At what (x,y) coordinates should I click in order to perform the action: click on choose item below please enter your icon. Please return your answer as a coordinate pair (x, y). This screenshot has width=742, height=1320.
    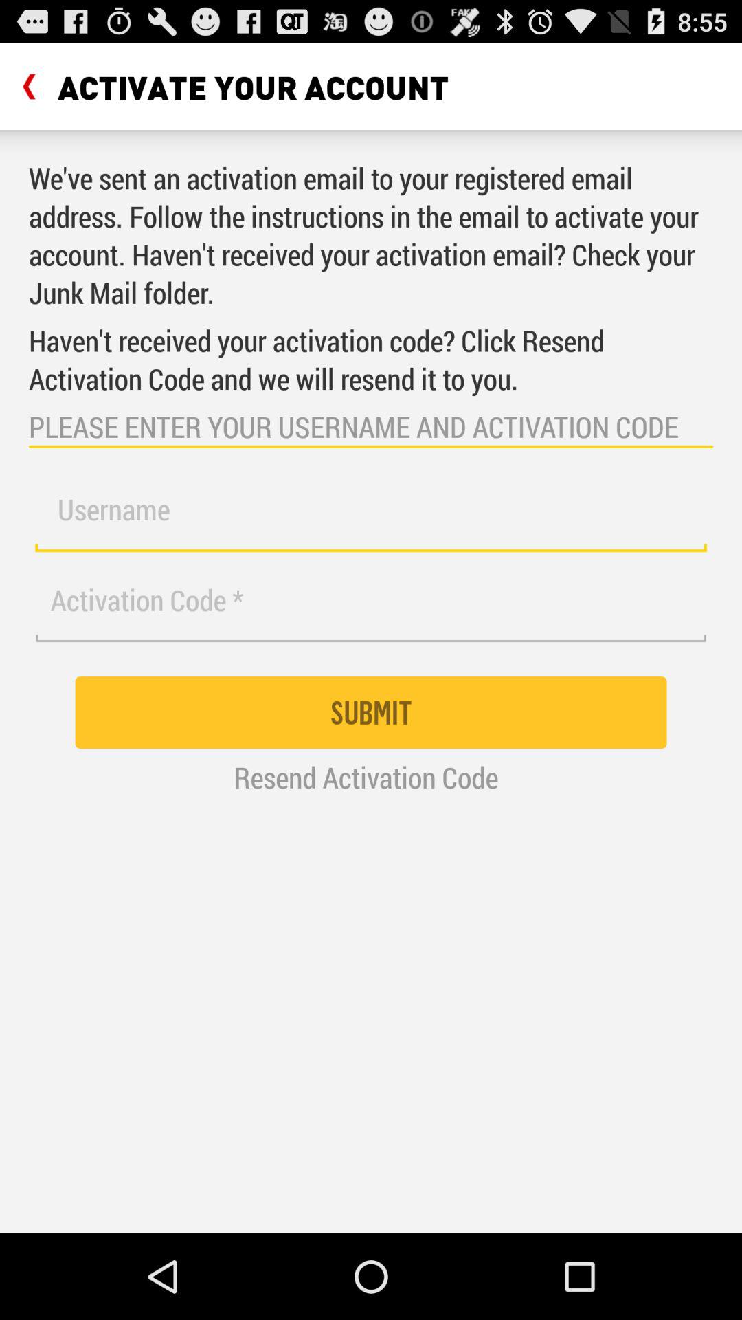
    Looking at the image, I should click on (371, 517).